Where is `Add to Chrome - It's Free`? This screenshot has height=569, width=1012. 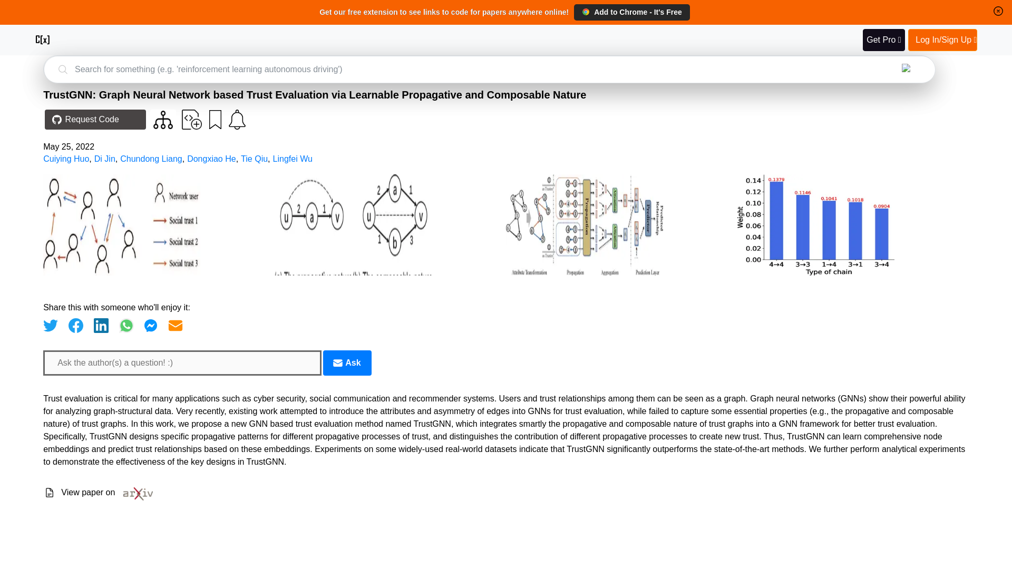
Add to Chrome - It's Free is located at coordinates (631, 12).